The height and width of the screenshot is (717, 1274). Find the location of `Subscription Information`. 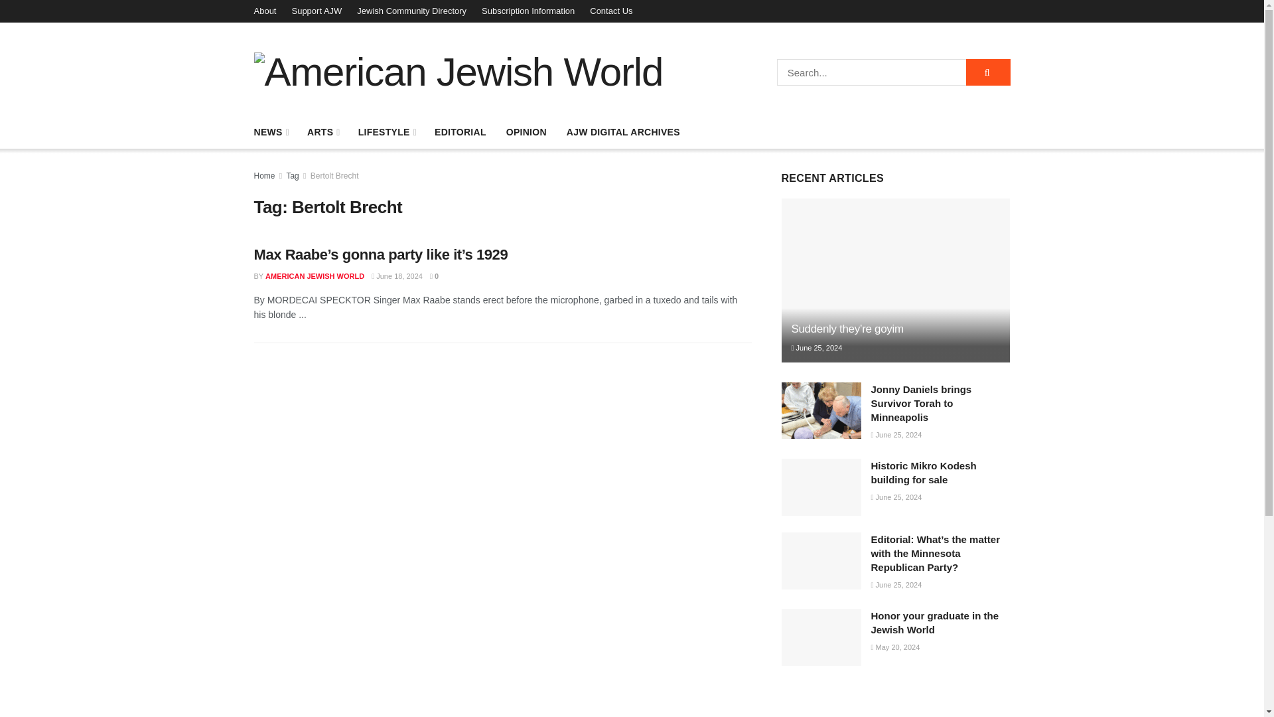

Subscription Information is located at coordinates (528, 11).